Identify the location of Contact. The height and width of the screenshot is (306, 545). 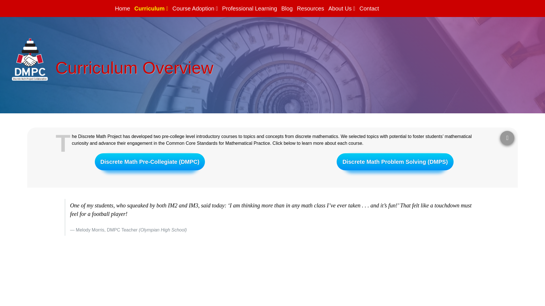
(369, 8).